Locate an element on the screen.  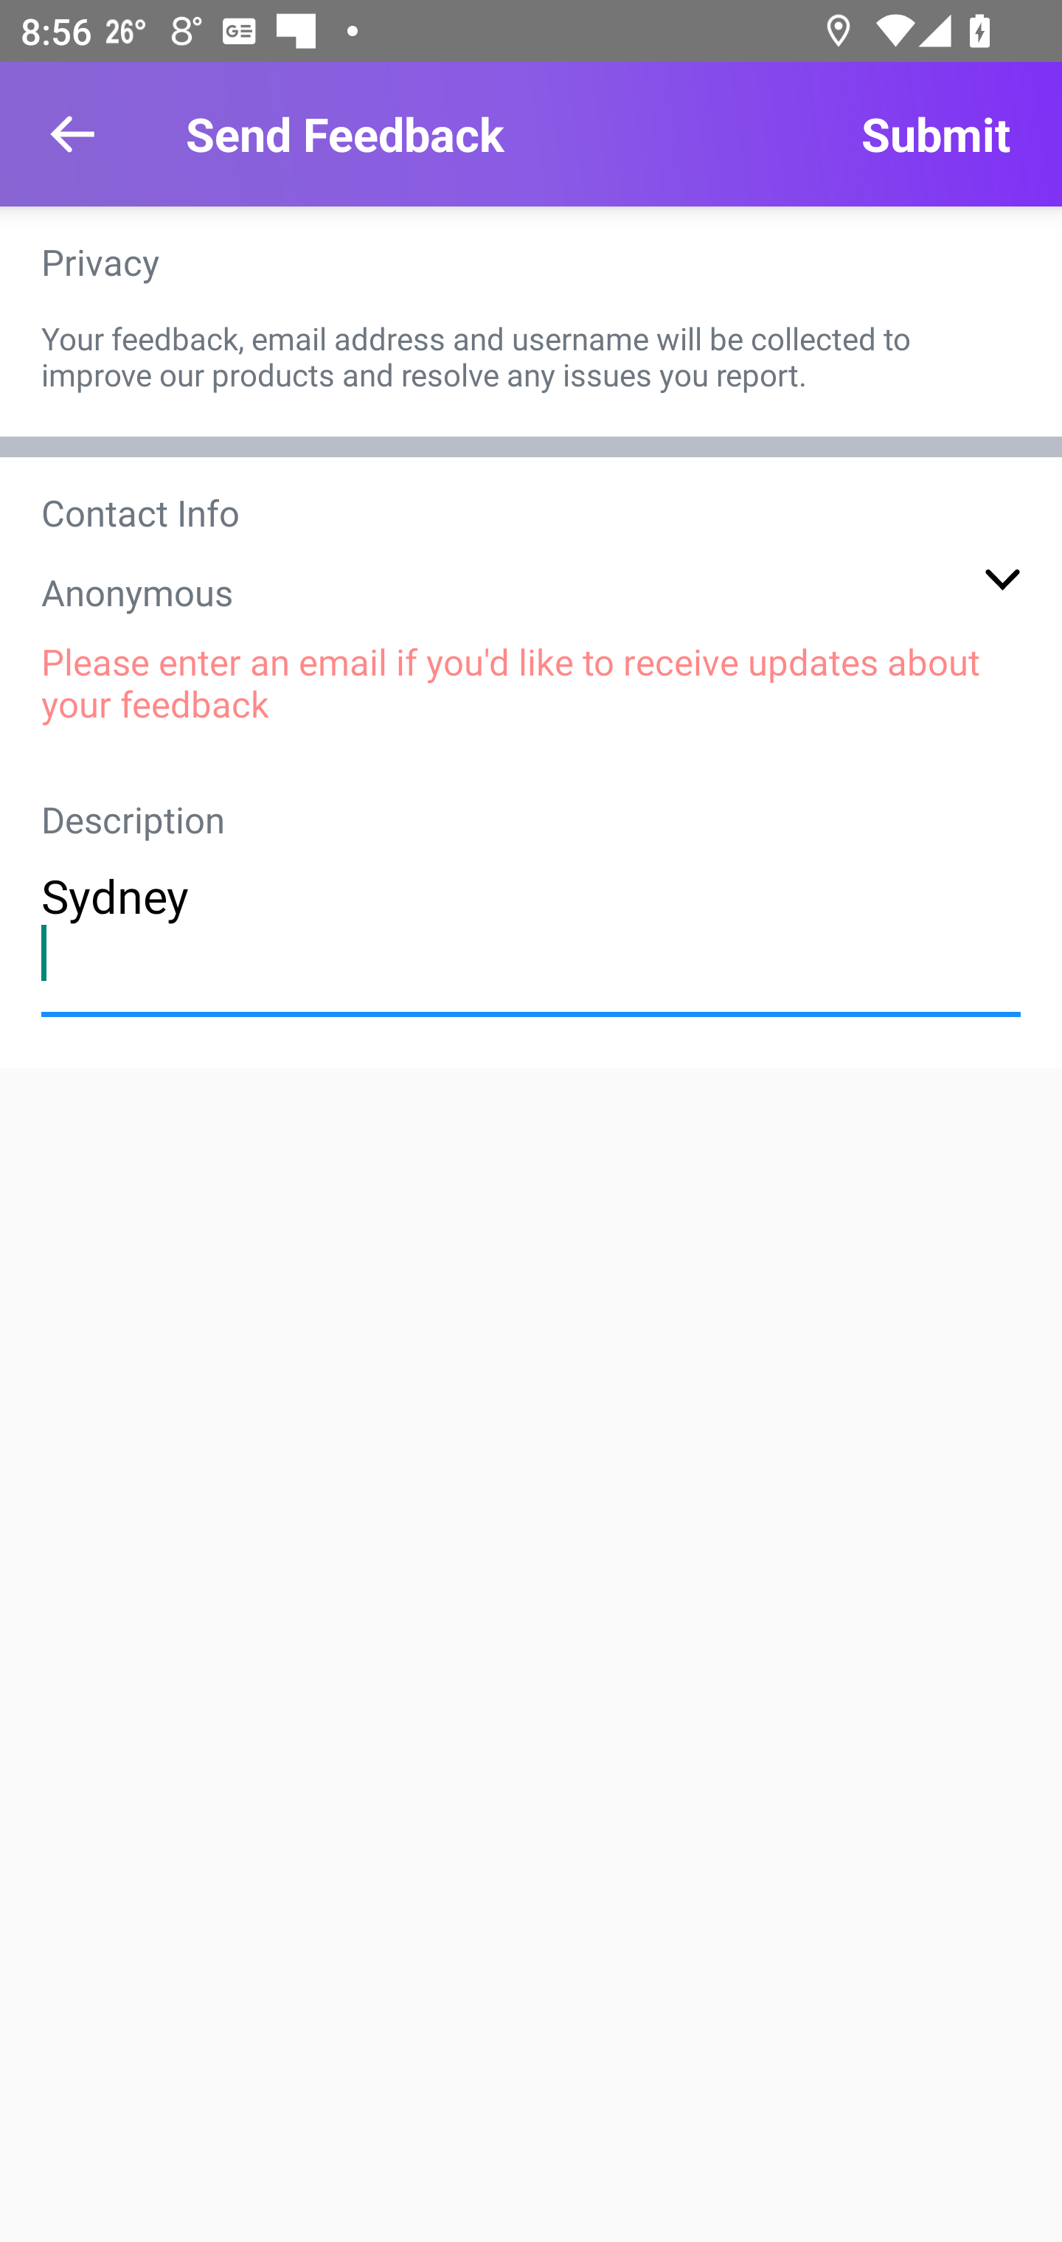
Anonymous is located at coordinates (531, 591).